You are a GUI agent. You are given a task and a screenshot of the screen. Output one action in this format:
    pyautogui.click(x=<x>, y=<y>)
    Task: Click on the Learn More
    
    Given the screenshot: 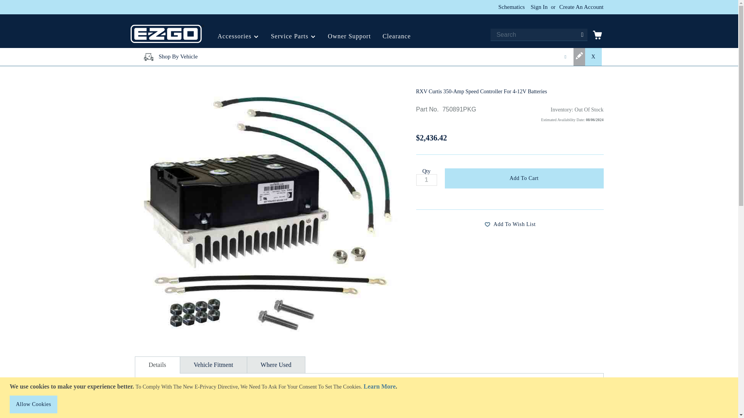 What is the action you would take?
    pyautogui.click(x=380, y=386)
    